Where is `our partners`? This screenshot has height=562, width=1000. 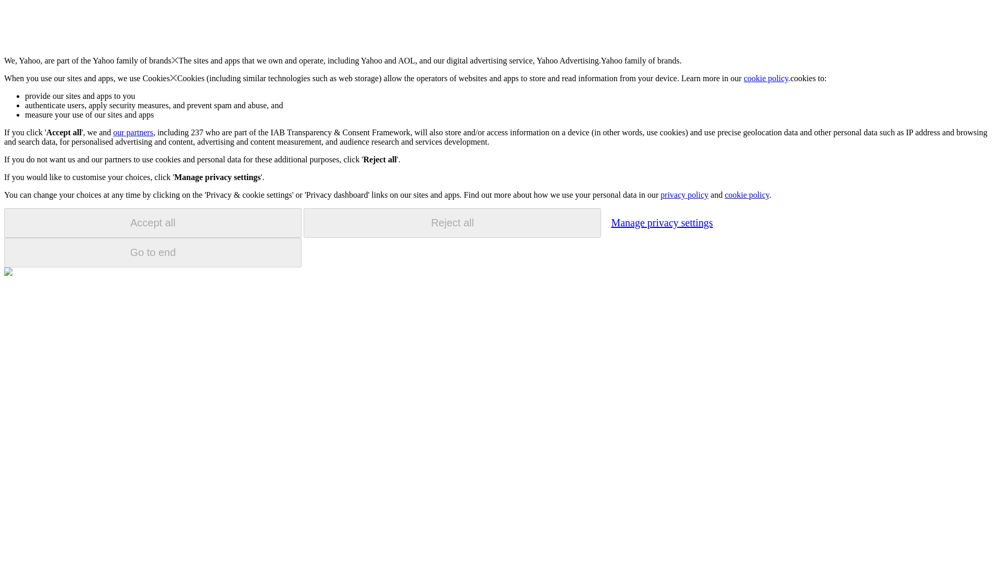
our partners is located at coordinates (132, 132).